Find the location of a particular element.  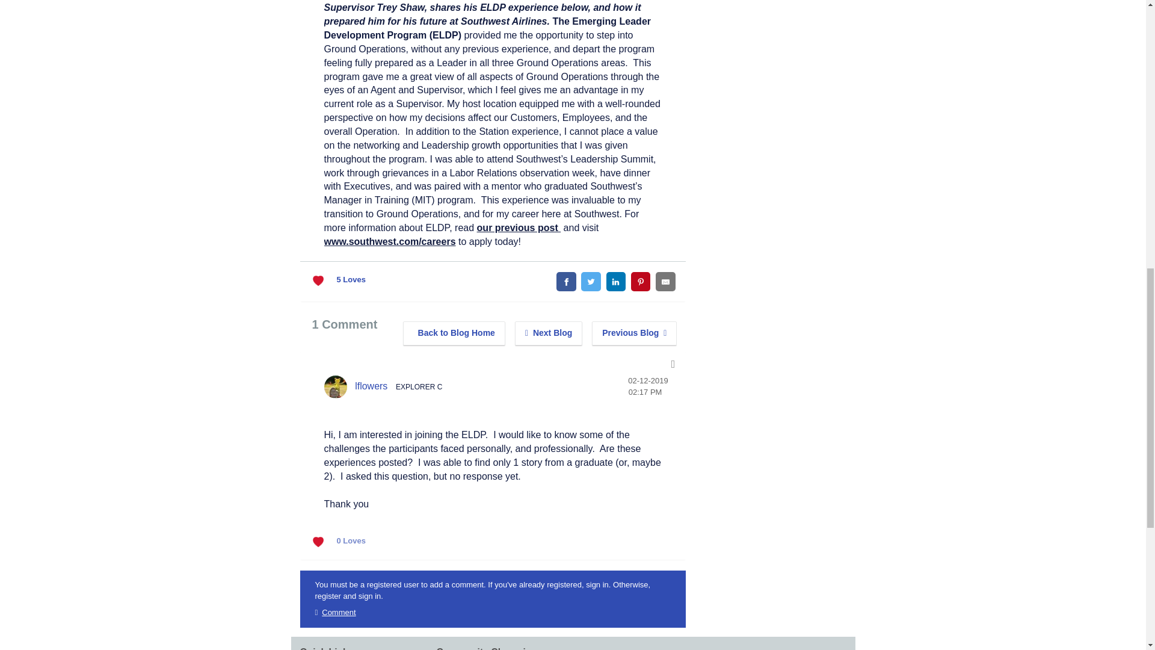

Blog is located at coordinates (454, 333).